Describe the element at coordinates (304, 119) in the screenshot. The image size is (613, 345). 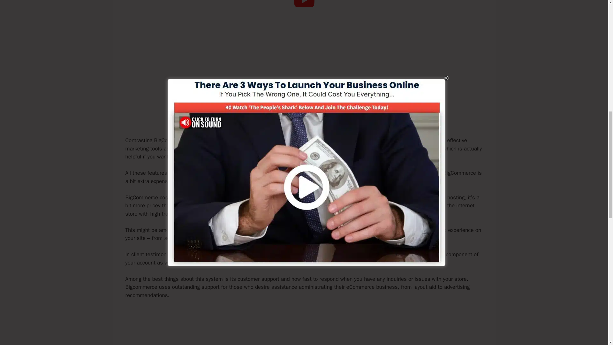
I see `Obtain Proven Ecommerce Case Study` at that location.